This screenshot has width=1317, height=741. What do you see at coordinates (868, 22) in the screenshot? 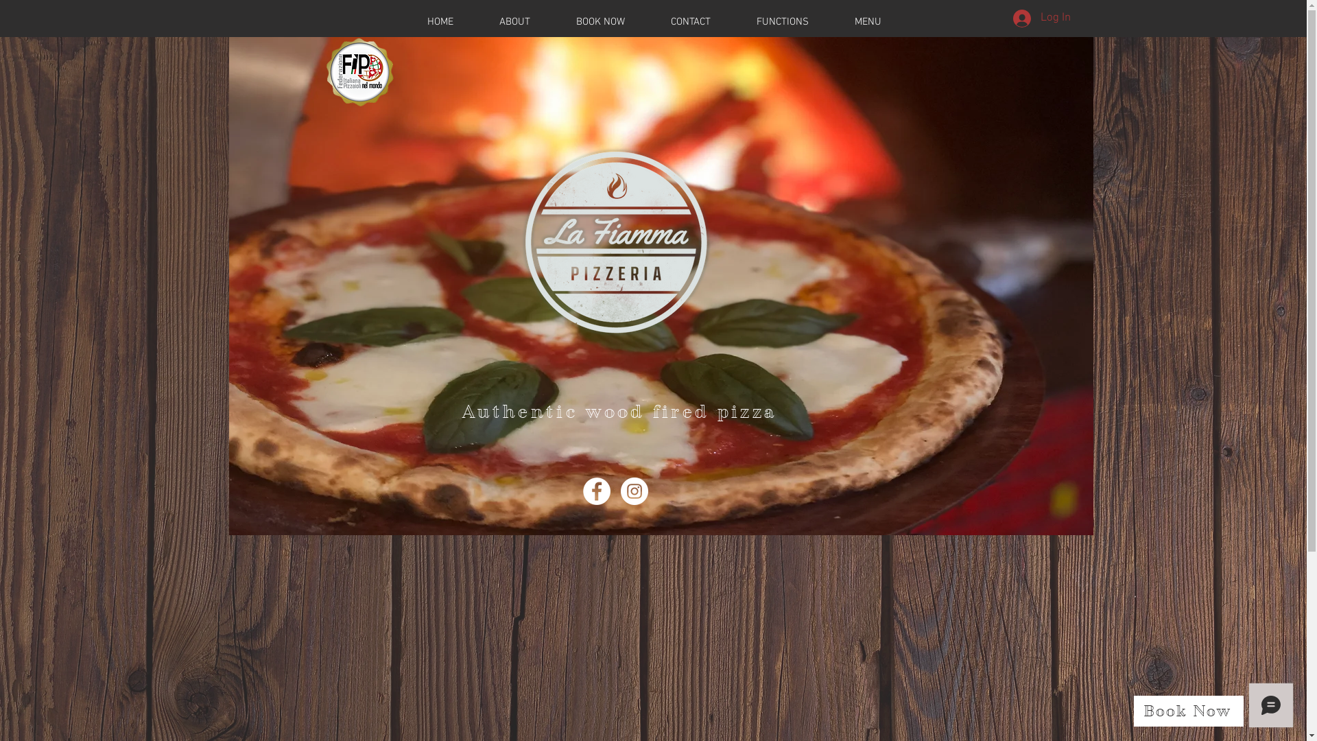
I see `MENU` at bounding box center [868, 22].